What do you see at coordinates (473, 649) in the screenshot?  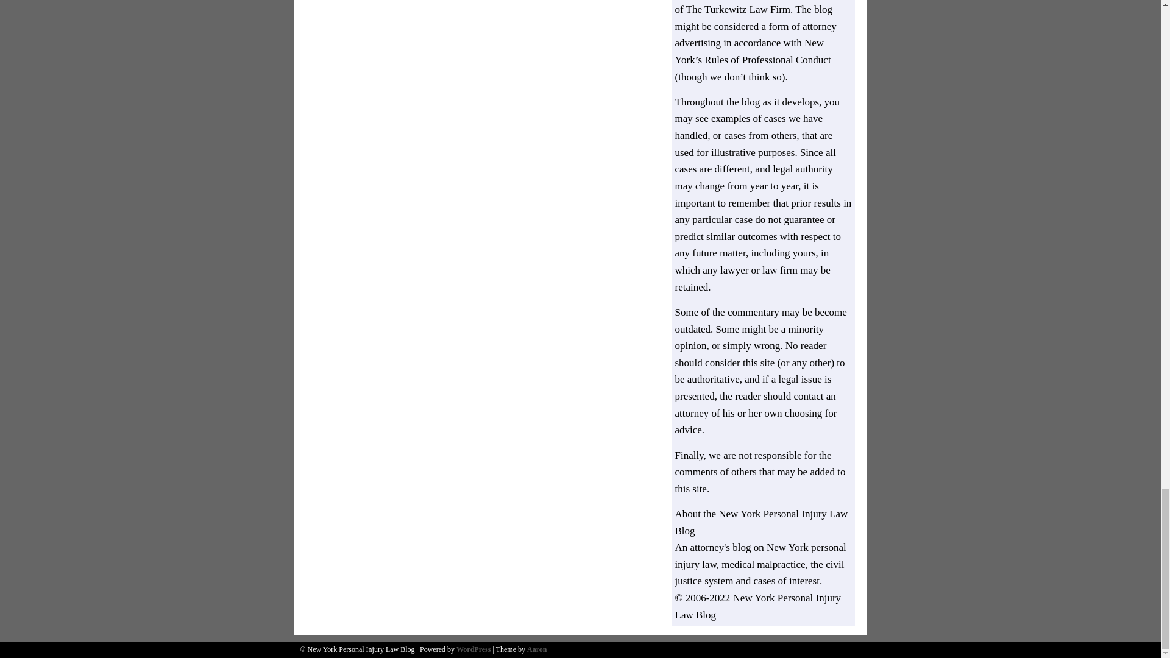 I see `Semantic Personal Publishing Platform` at bounding box center [473, 649].